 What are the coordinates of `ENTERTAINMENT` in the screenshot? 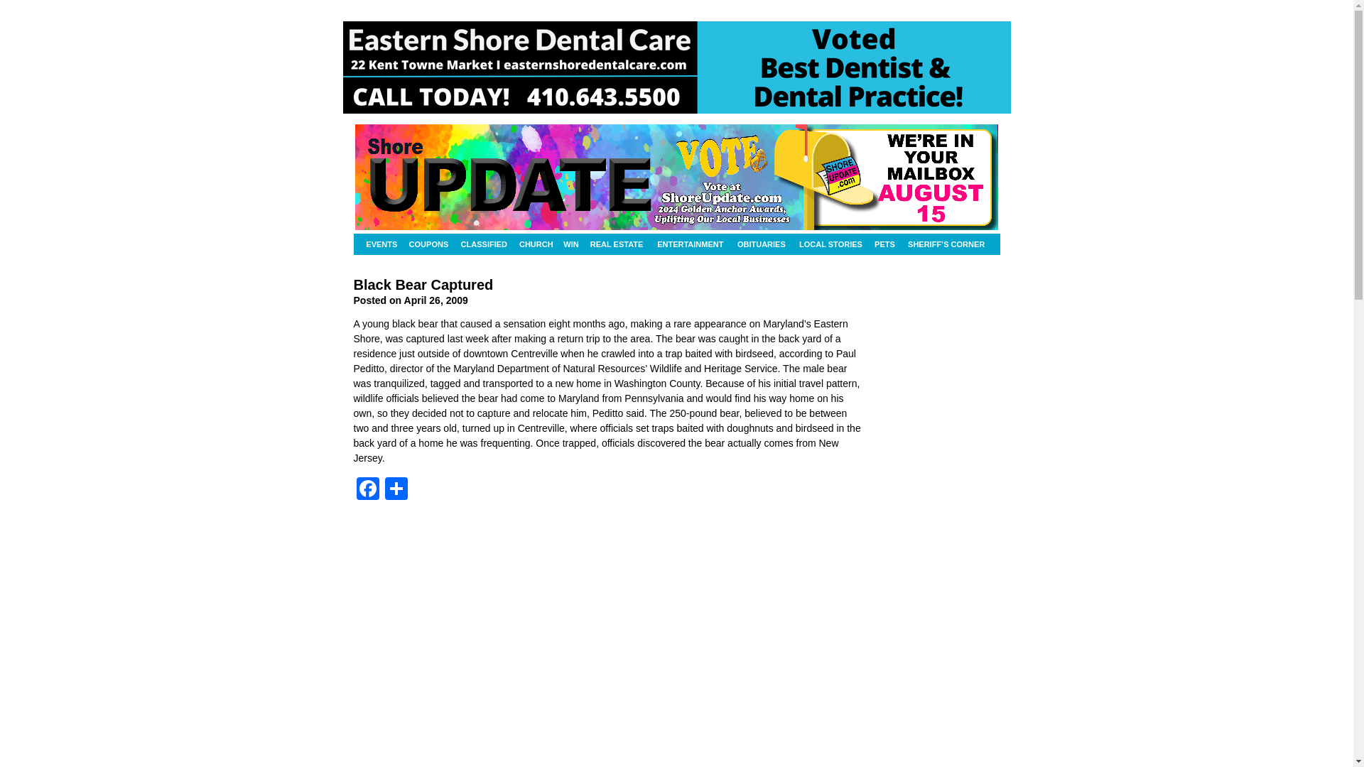 It's located at (690, 244).